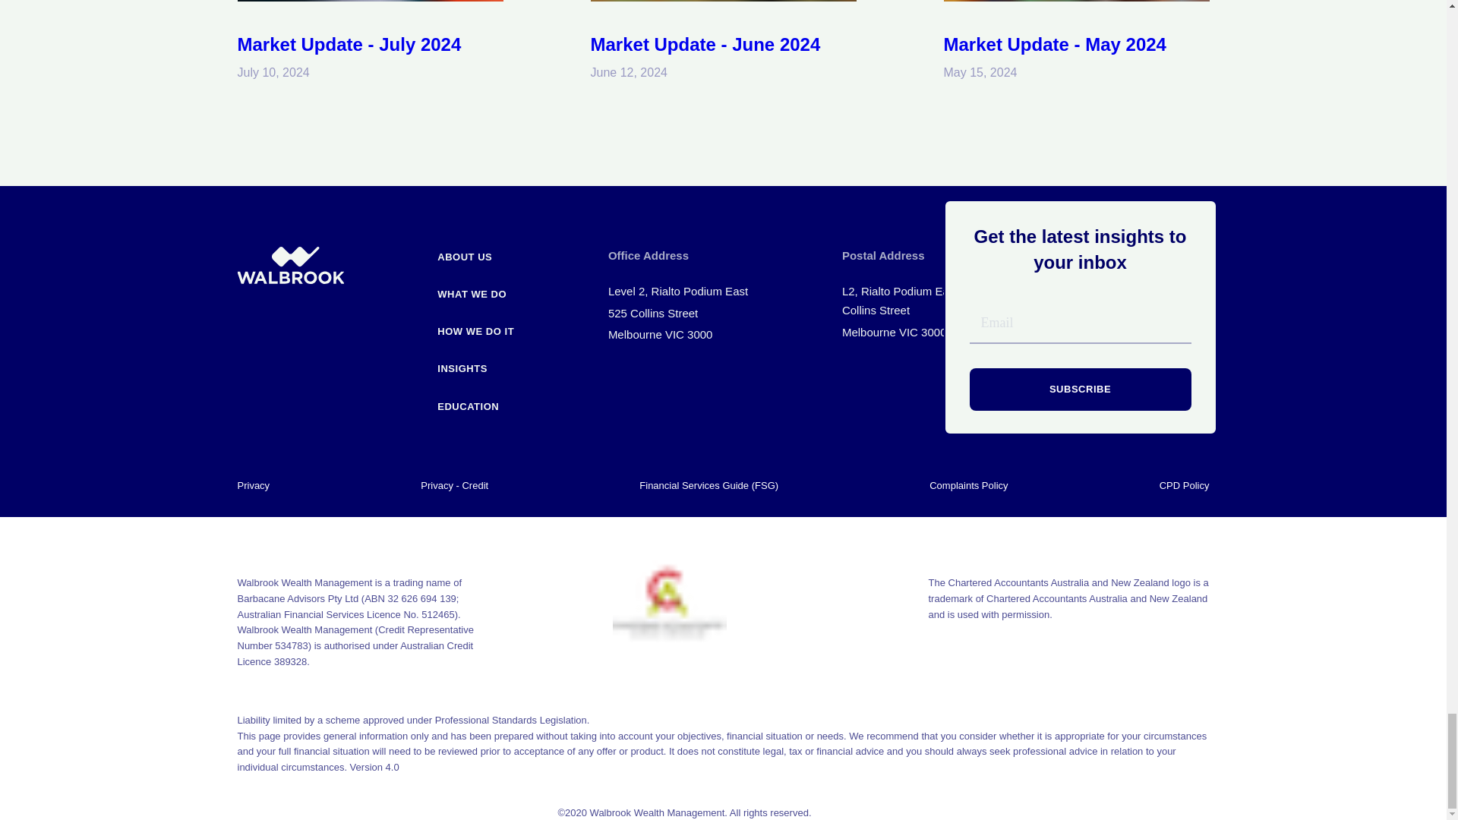  What do you see at coordinates (475, 289) in the screenshot?
I see `WHAT WE DO` at bounding box center [475, 289].